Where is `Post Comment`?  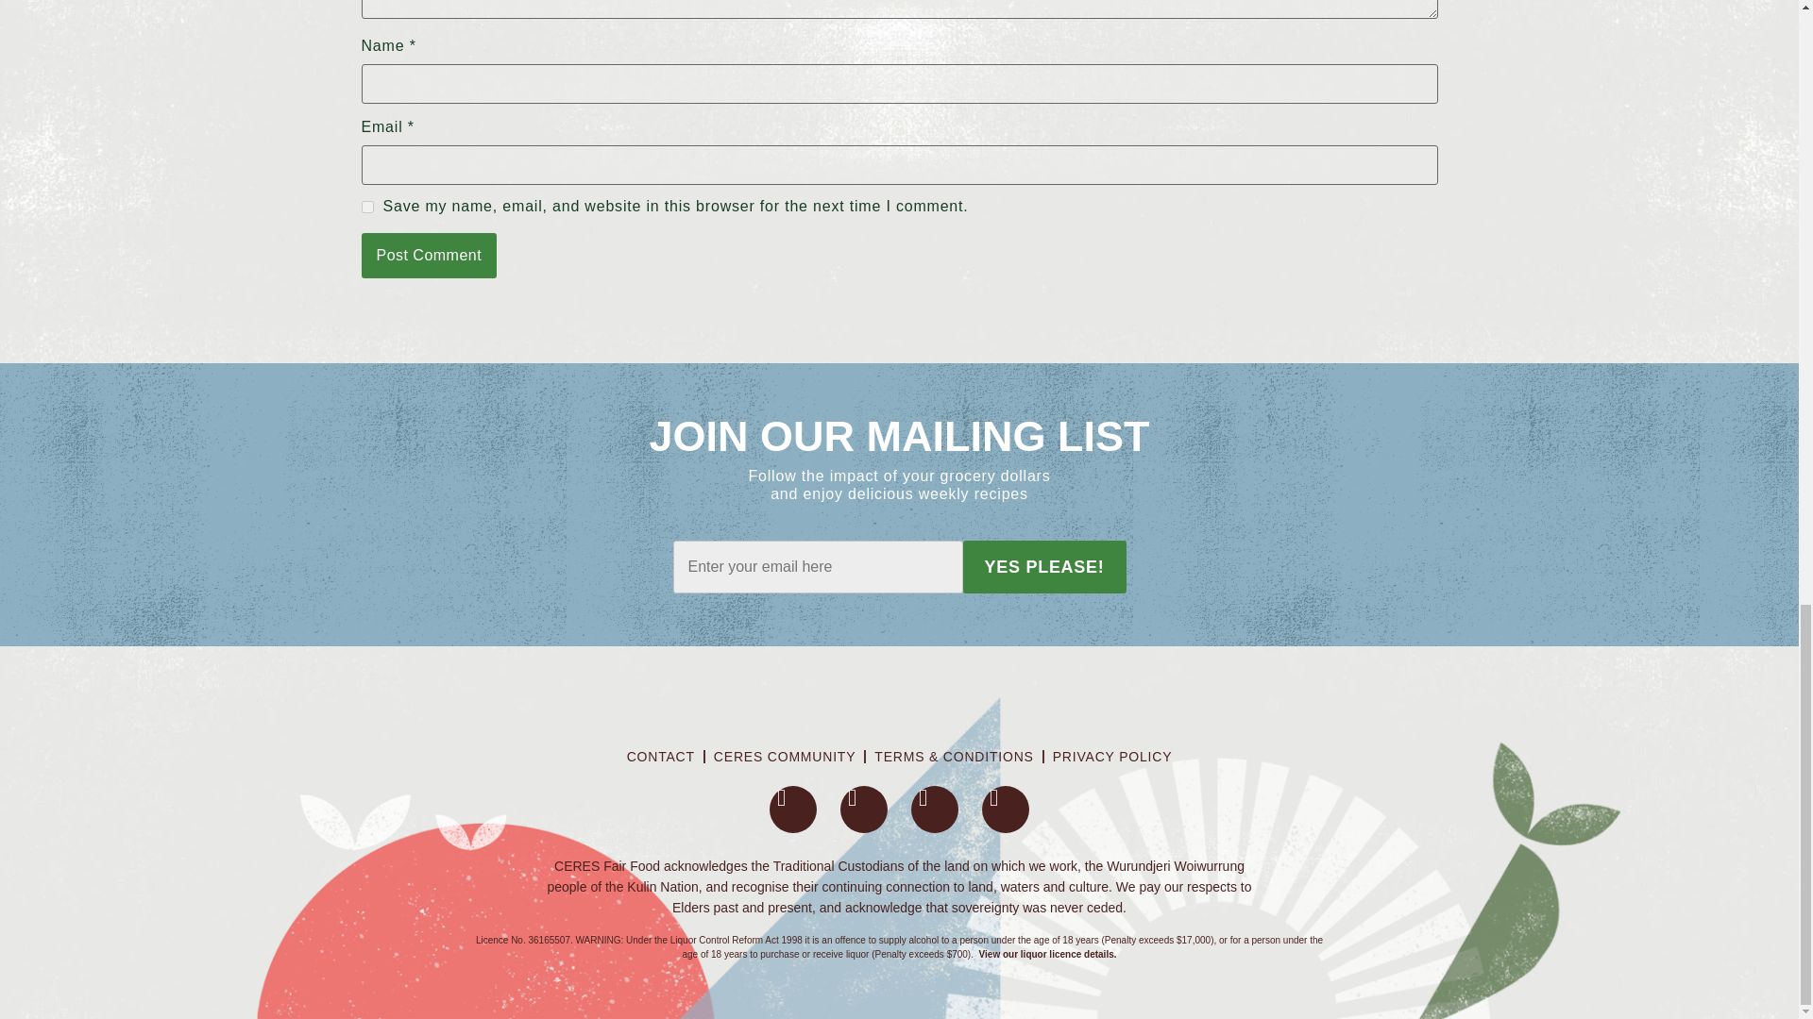
Post Comment is located at coordinates (429, 255).